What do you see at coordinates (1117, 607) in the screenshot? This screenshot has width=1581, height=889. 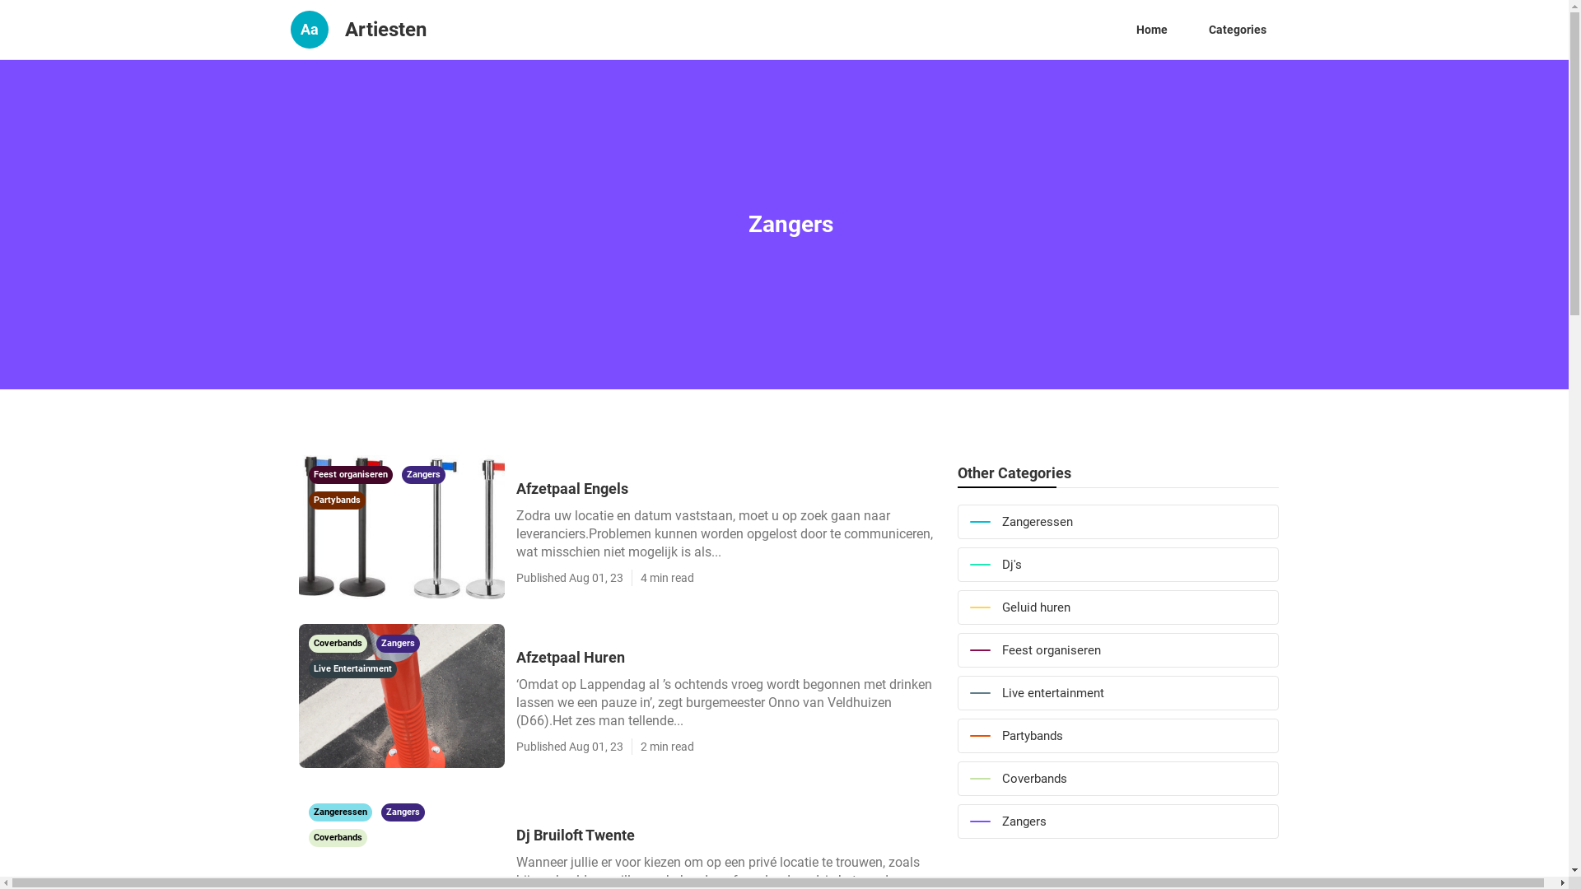 I see `Geluid huren` at bounding box center [1117, 607].